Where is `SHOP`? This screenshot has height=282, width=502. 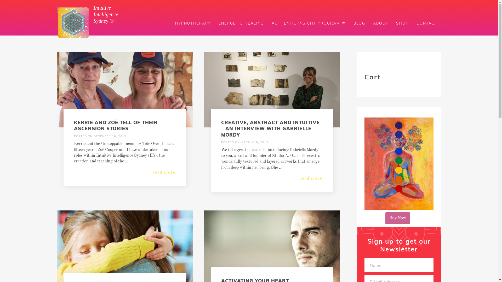 SHOP is located at coordinates (402, 23).